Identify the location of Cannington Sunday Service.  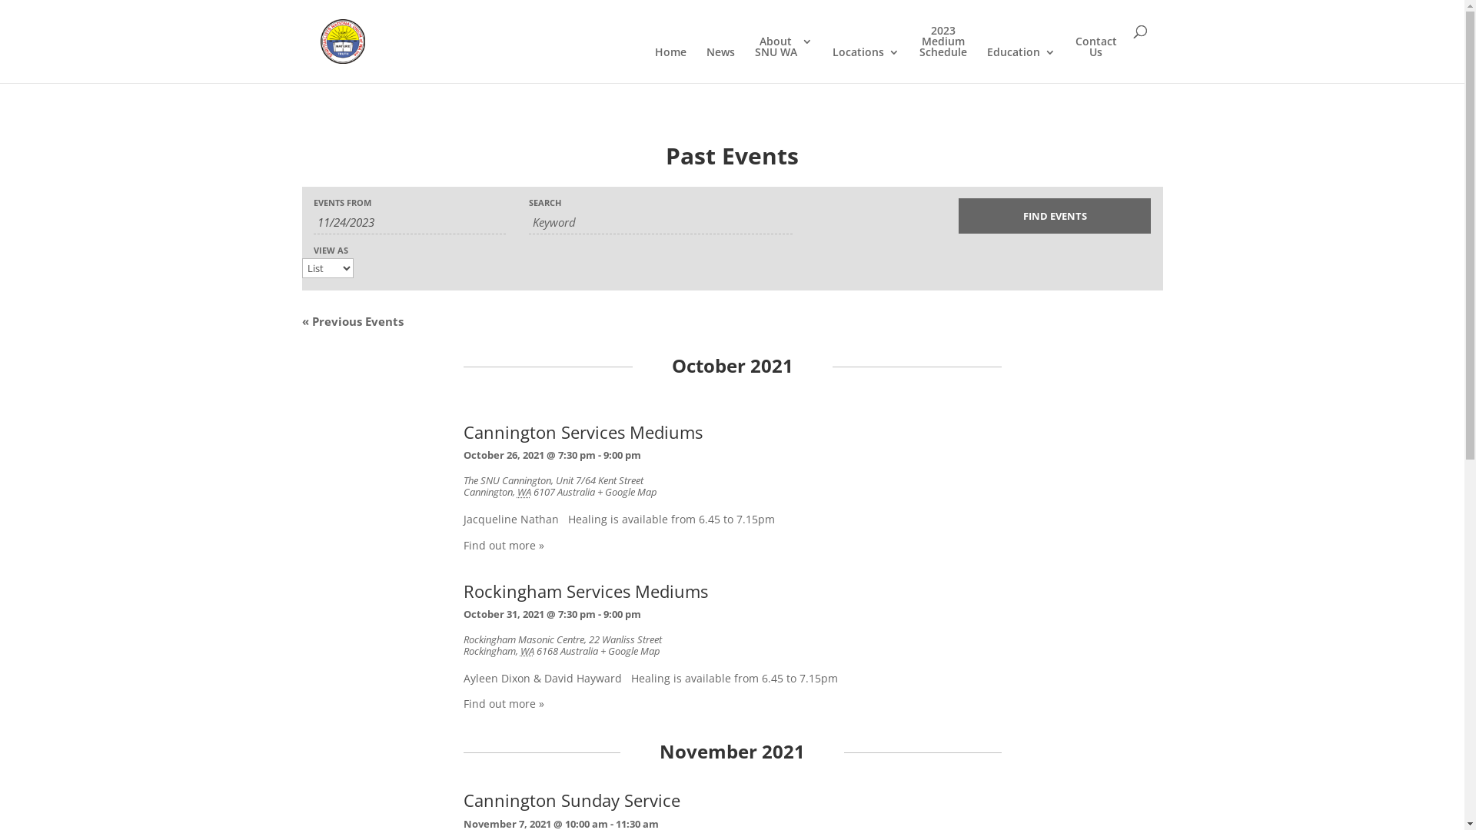
(571, 801).